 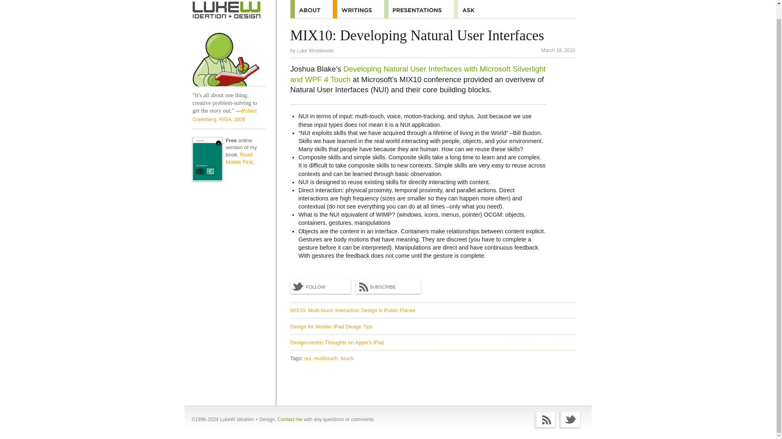 What do you see at coordinates (226, 10) in the screenshot?
I see `Home` at bounding box center [226, 10].